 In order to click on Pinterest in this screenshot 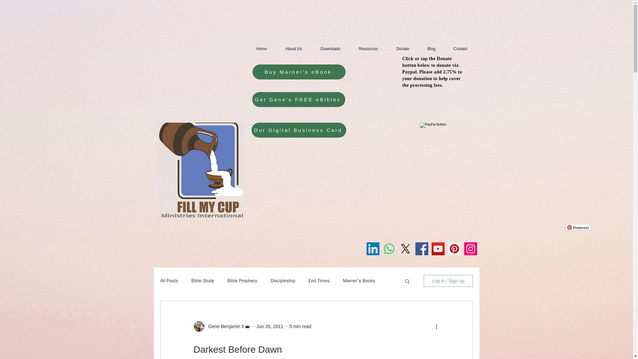, I will do `click(578, 227)`.